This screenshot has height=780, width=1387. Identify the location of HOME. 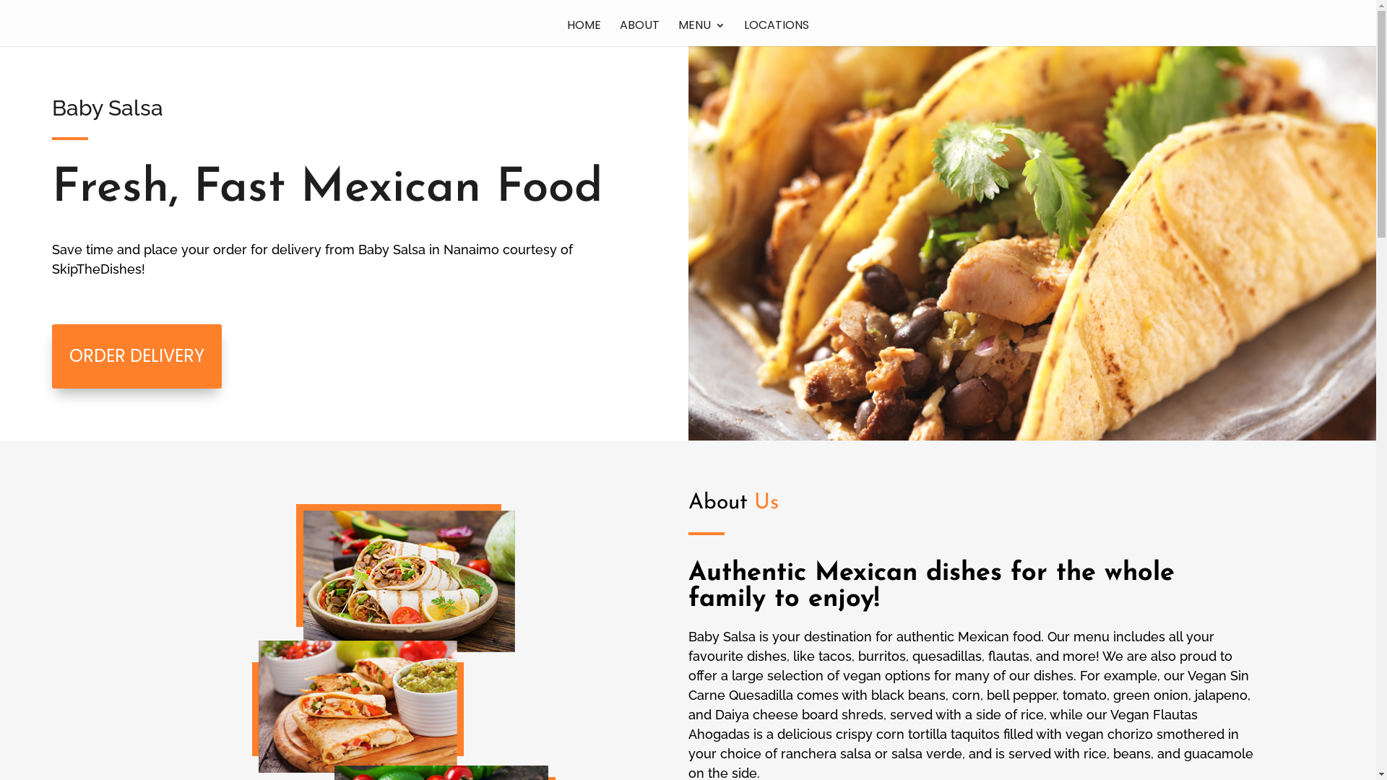
(584, 33).